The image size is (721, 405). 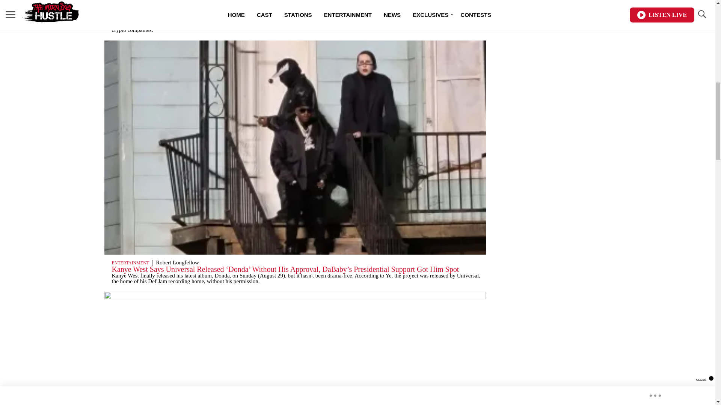 What do you see at coordinates (170, 11) in the screenshot?
I see `Matty Willz` at bounding box center [170, 11].